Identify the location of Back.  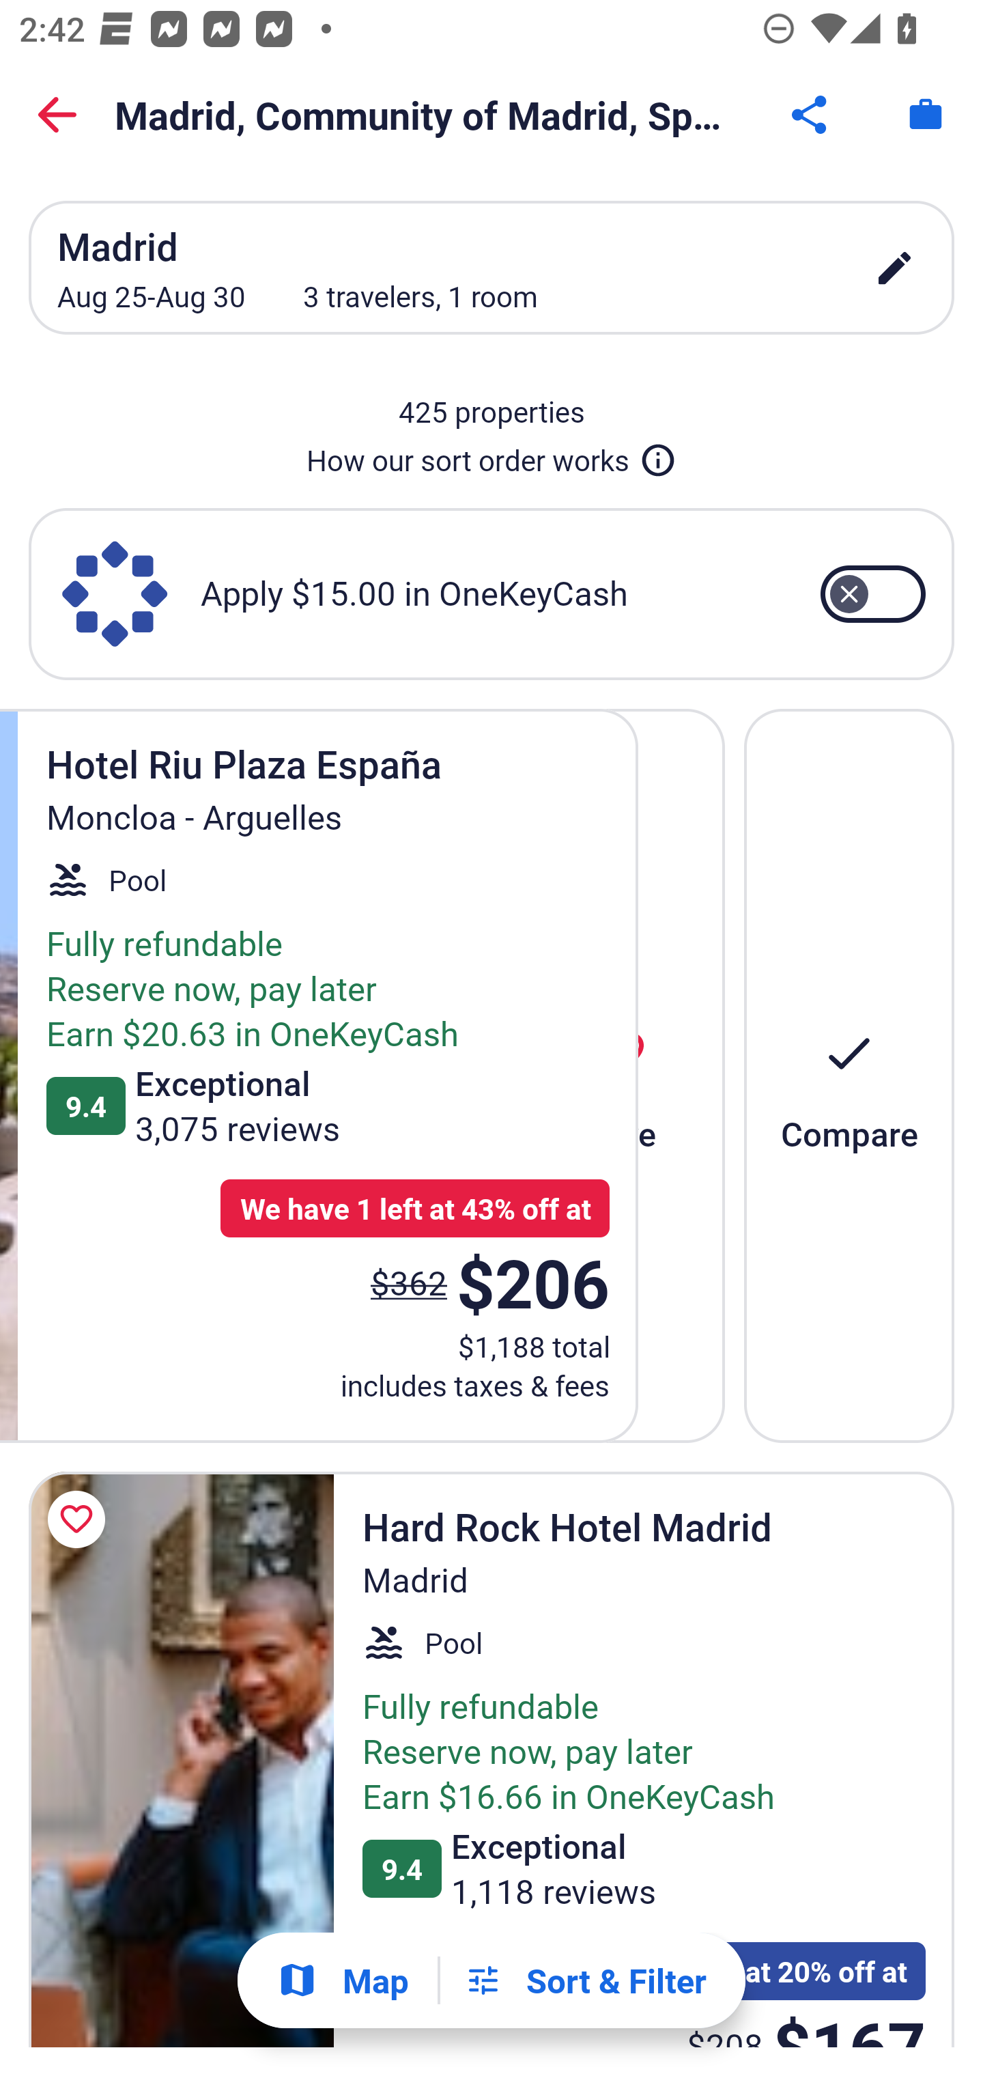
(57, 115).